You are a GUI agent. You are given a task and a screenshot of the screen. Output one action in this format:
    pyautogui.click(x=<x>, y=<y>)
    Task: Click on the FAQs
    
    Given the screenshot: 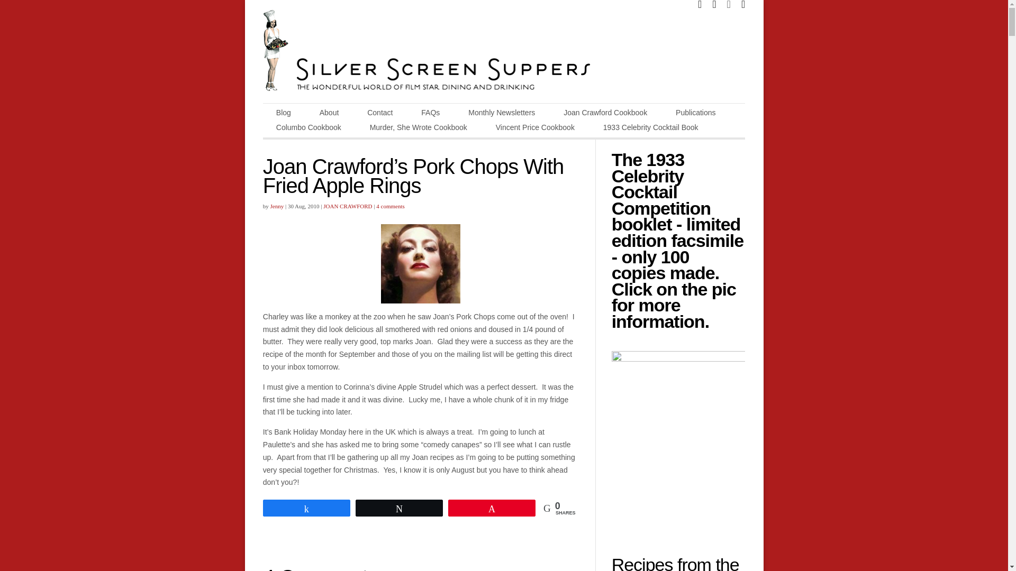 What is the action you would take?
    pyautogui.click(x=431, y=116)
    